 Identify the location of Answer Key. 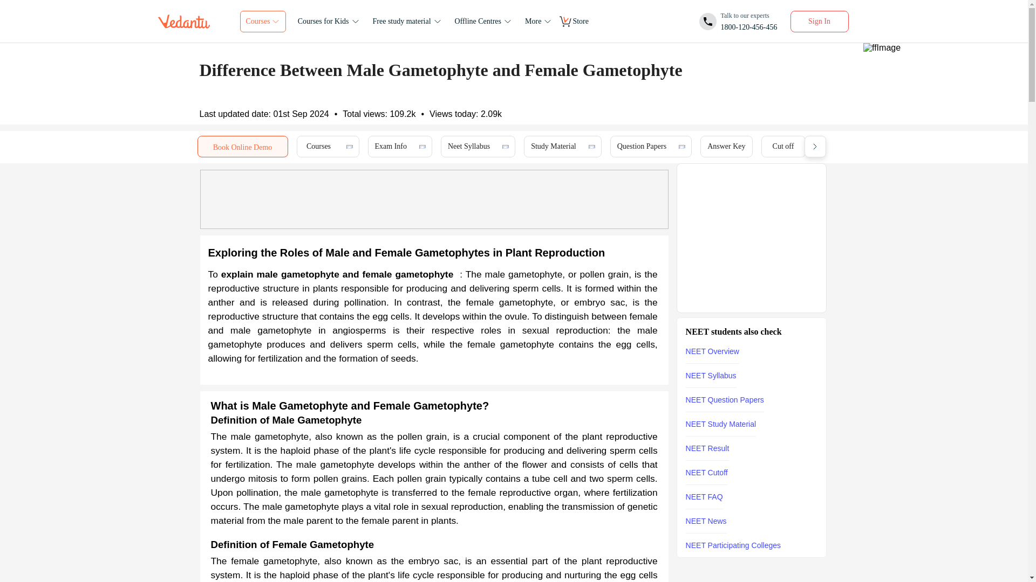
(485, 22).